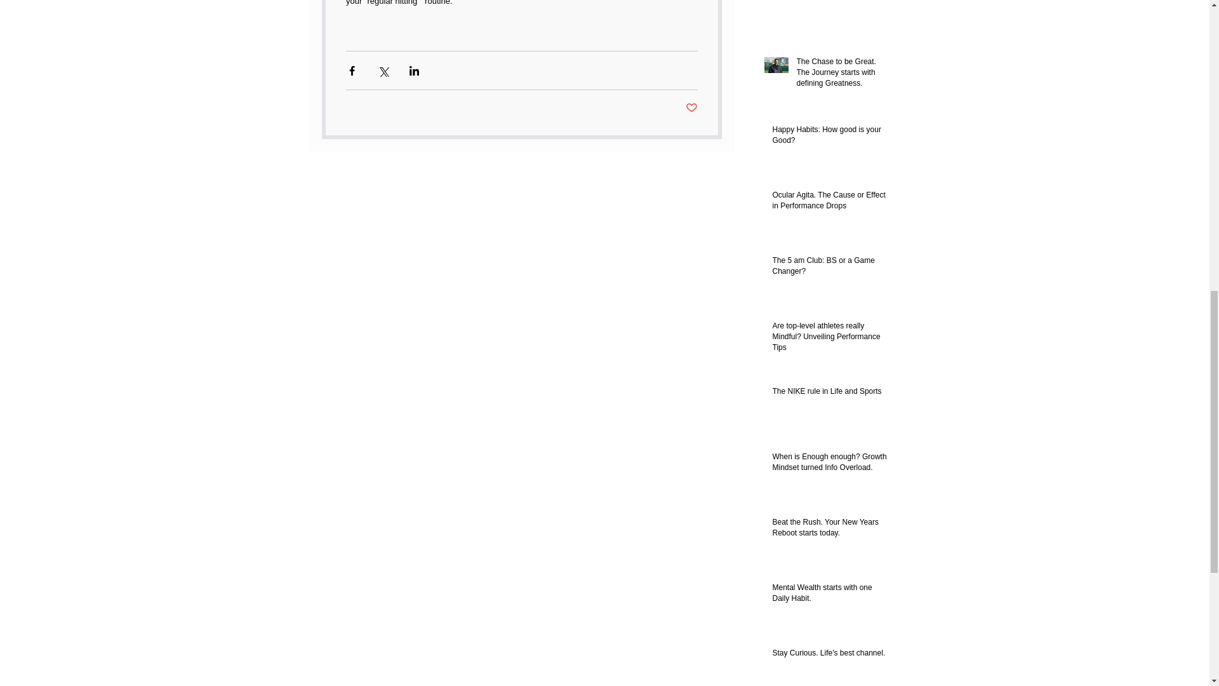 This screenshot has height=686, width=1219. Describe the element at coordinates (829, 268) in the screenshot. I see `The 5 am Club: BS or a Game Changer?` at that location.